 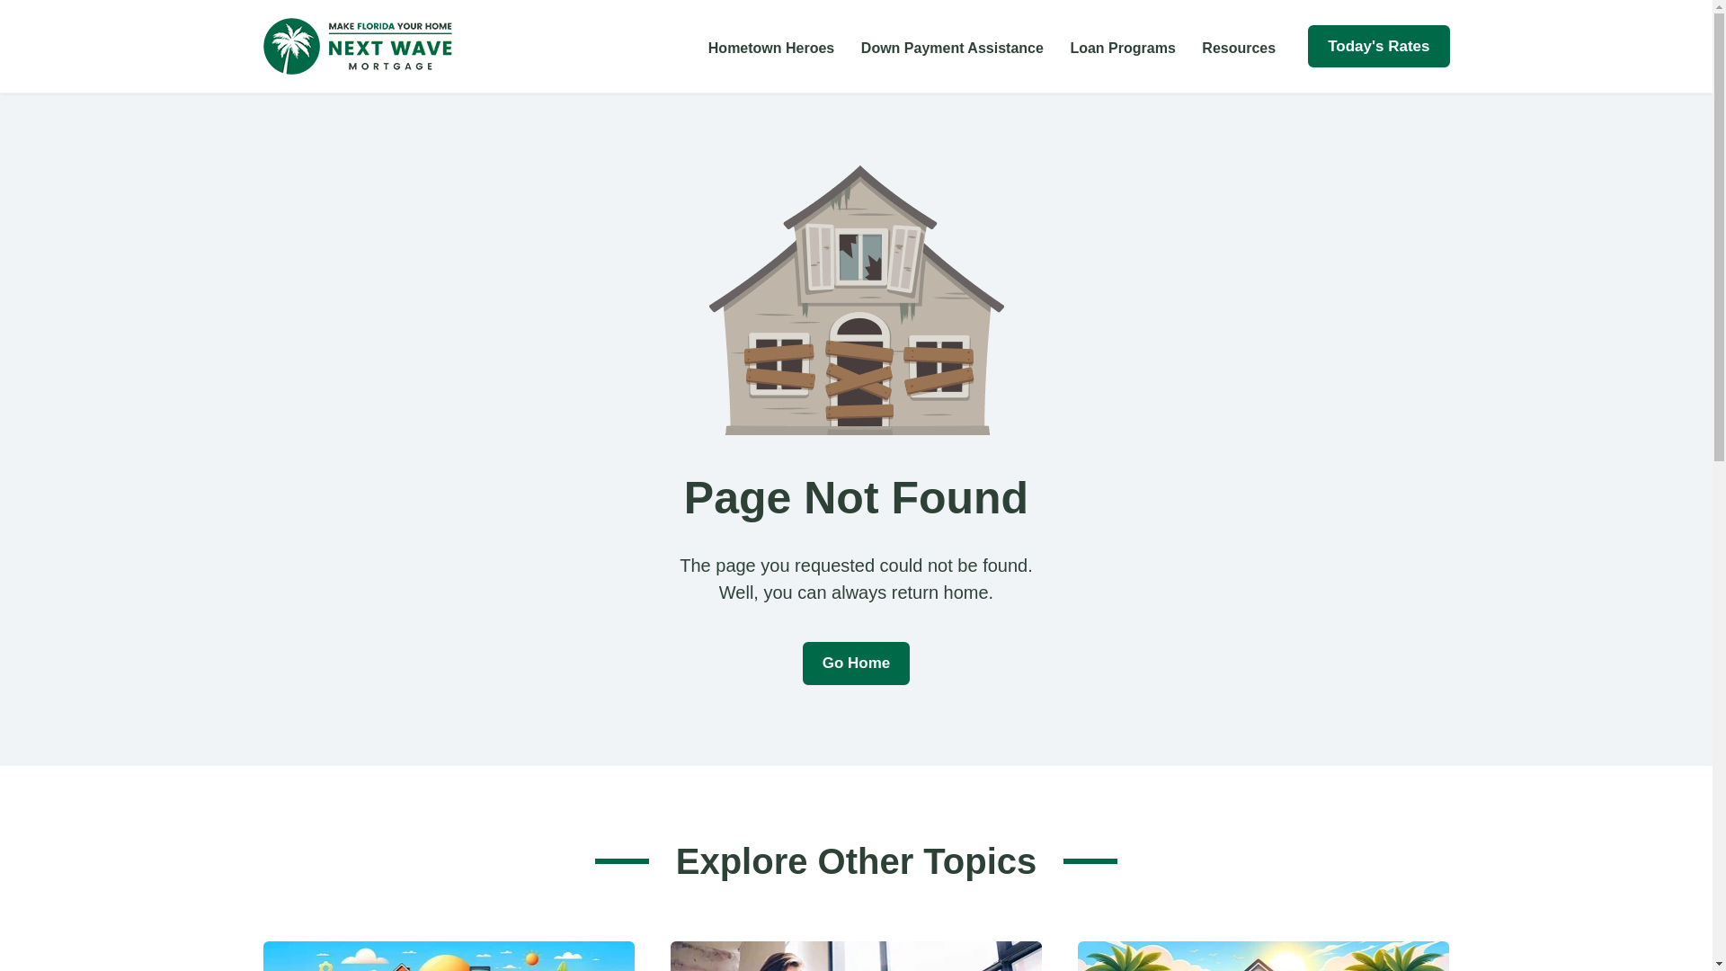 What do you see at coordinates (771, 47) in the screenshot?
I see `Hometown Heroes` at bounding box center [771, 47].